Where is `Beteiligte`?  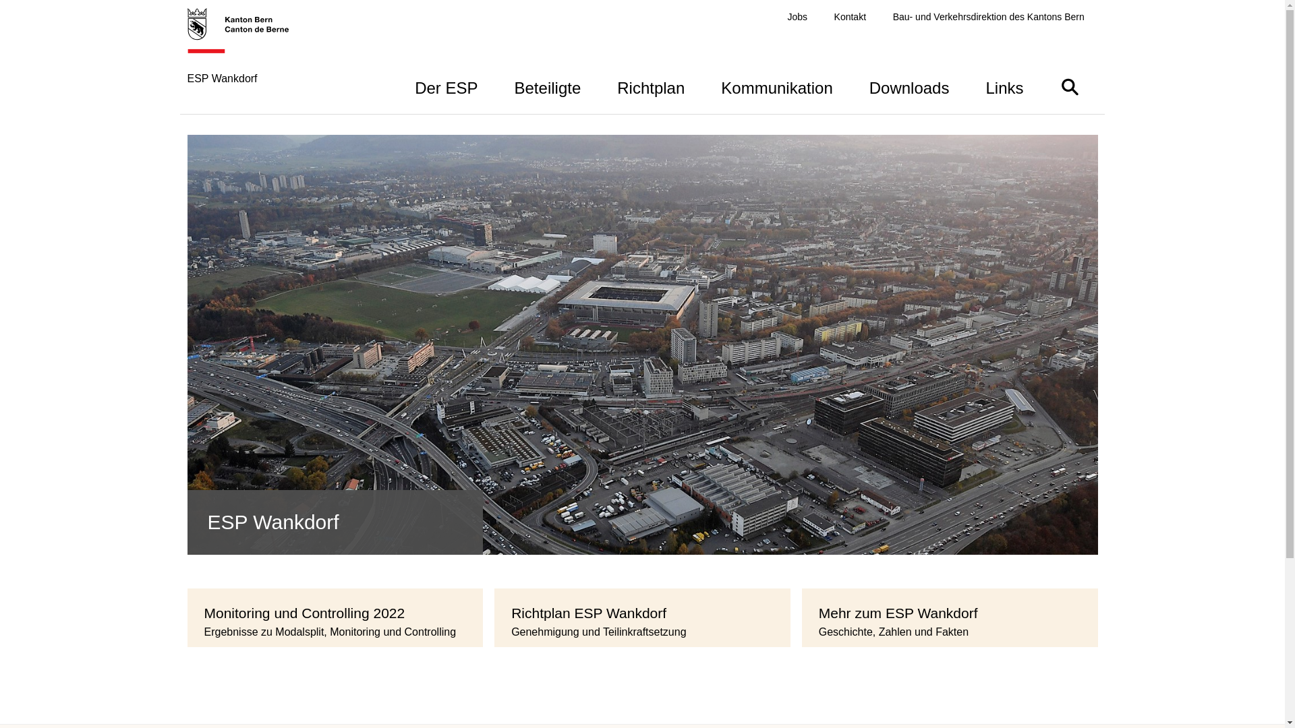 Beteiligte is located at coordinates (548, 86).